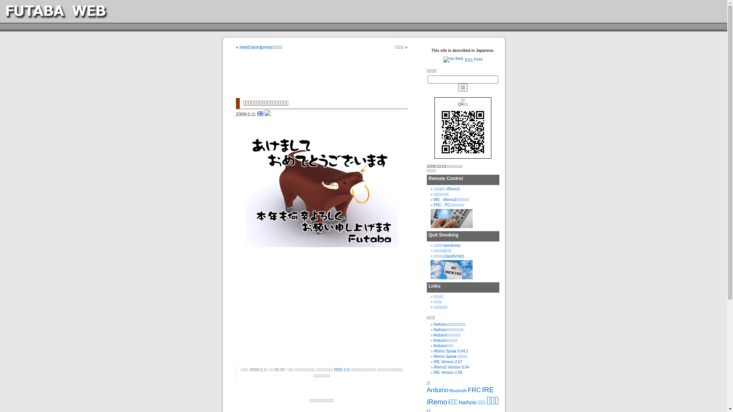  I want to click on Arduino, so click(438, 390).